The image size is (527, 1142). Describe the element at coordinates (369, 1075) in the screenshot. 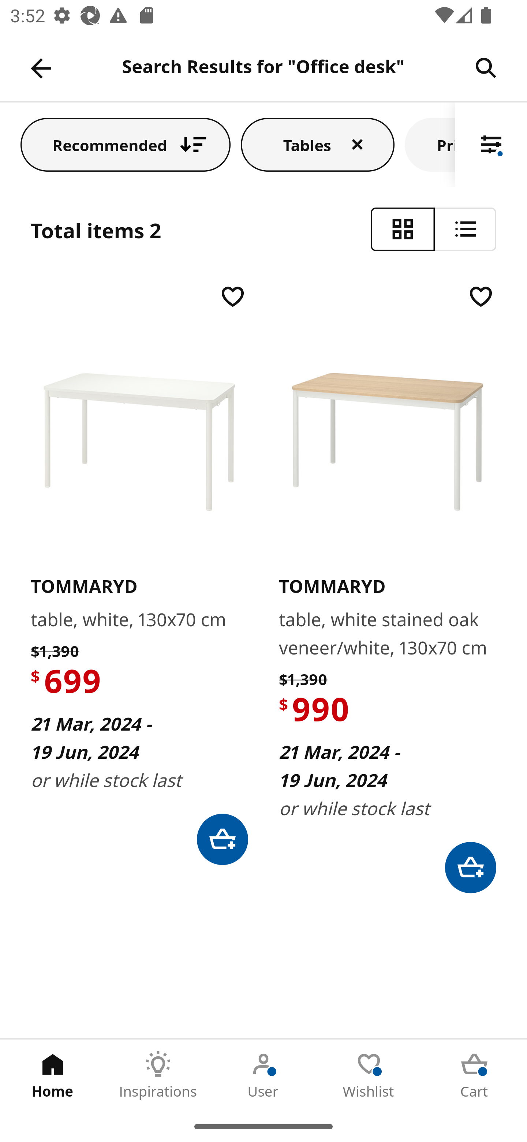

I see `Wishlist
Tab 4 of 5` at that location.